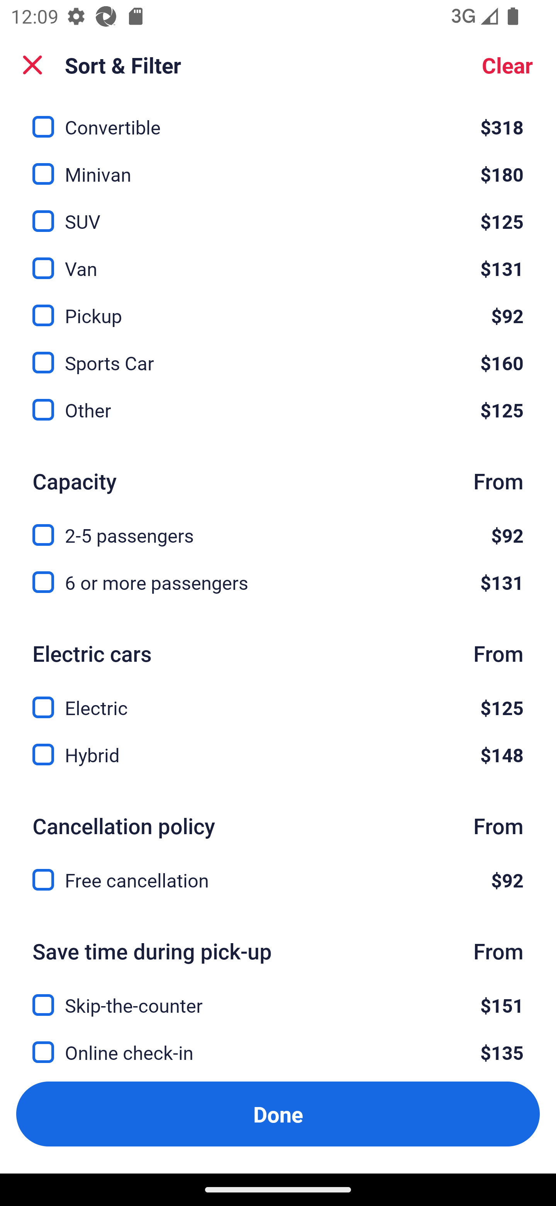 This screenshot has height=1206, width=556. Describe the element at coordinates (32, 65) in the screenshot. I see `Close Sort and Filter` at that location.